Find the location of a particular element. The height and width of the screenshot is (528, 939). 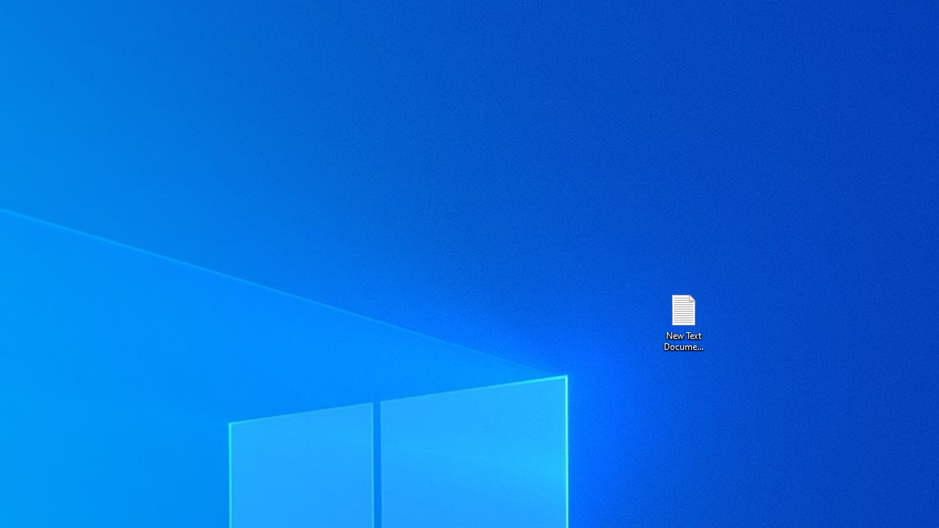

New Text Document (2) is located at coordinates (683, 321).